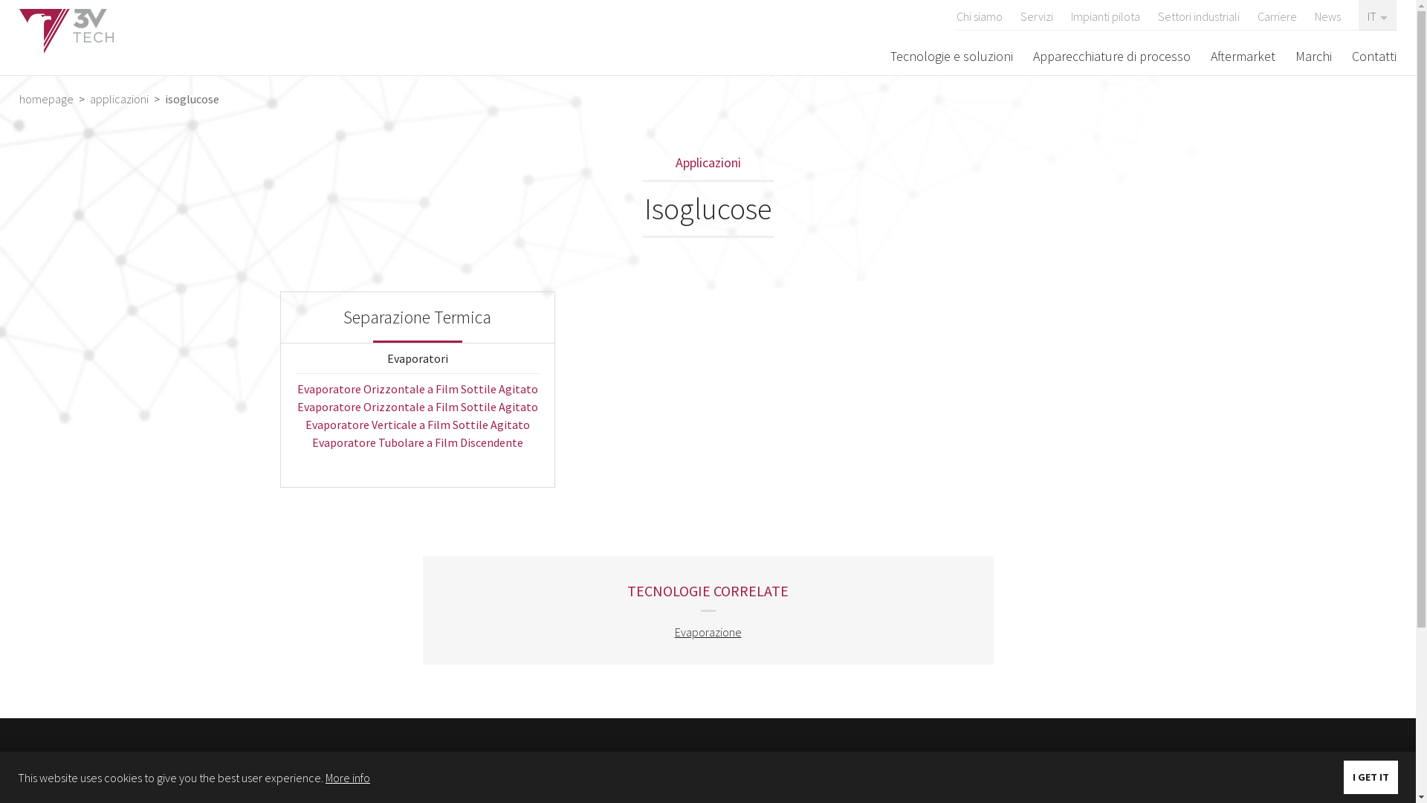  I want to click on Marchi, so click(1314, 56).